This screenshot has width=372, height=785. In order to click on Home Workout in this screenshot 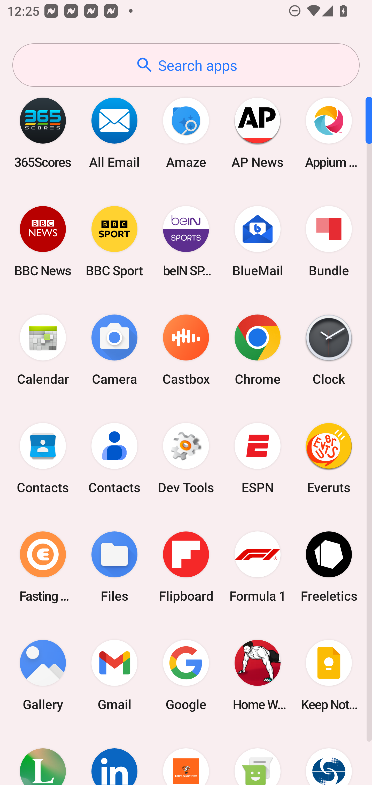, I will do `click(257, 675)`.